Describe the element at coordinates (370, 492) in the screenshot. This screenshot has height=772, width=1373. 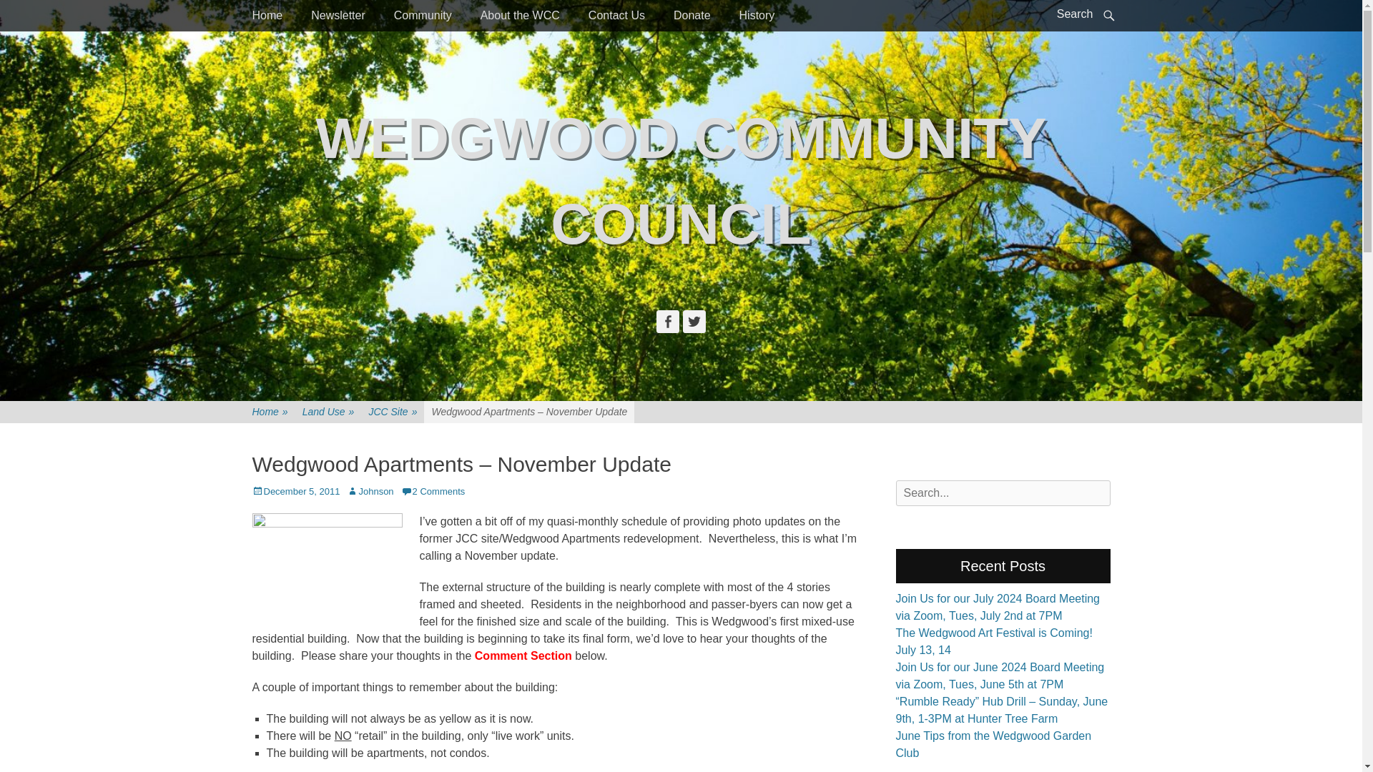
I see `Johnson` at that location.